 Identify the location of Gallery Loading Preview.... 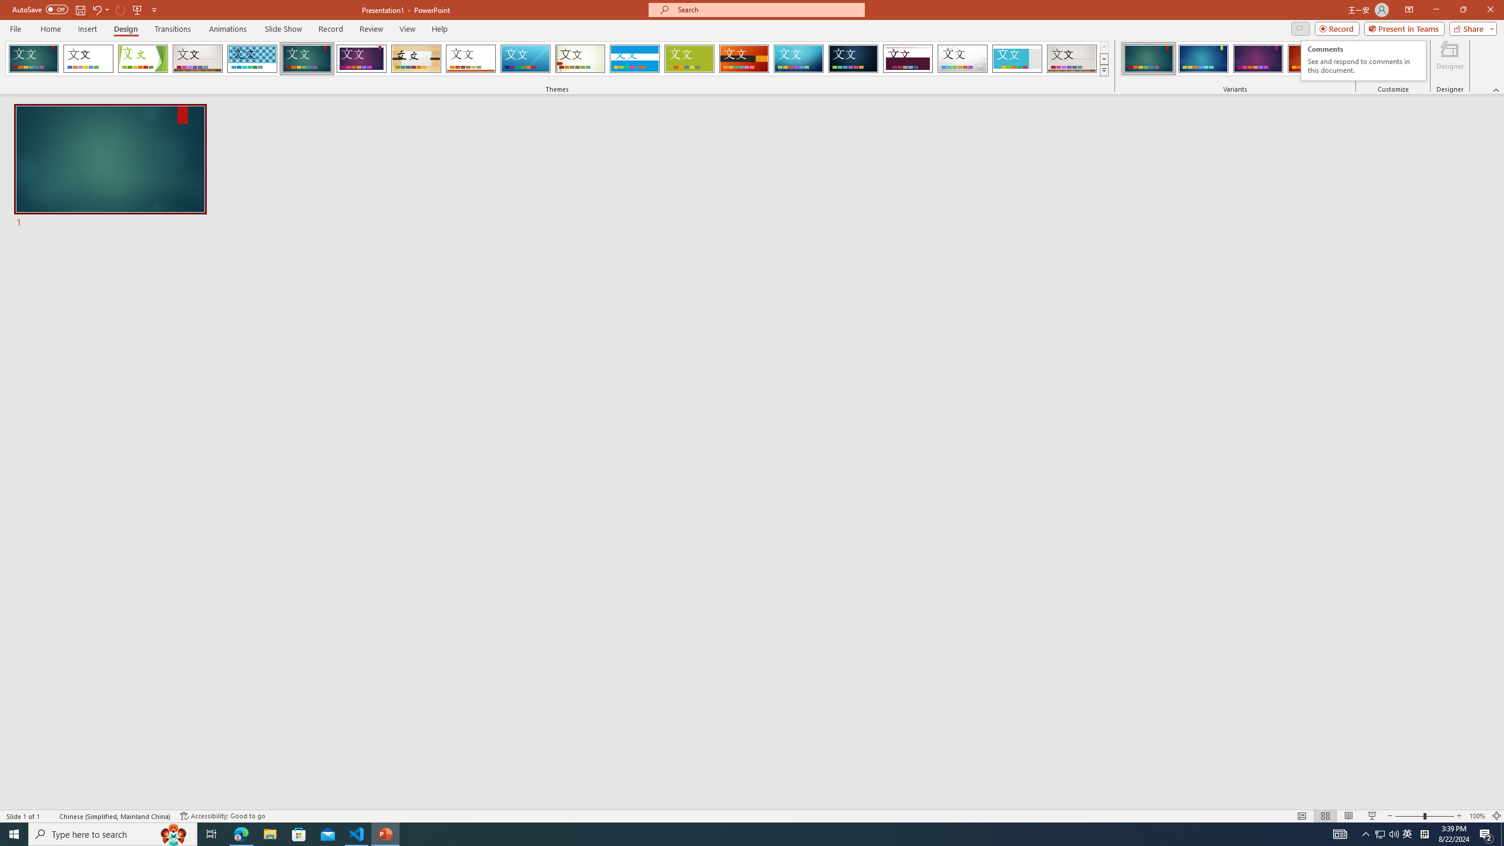
(1072, 59).